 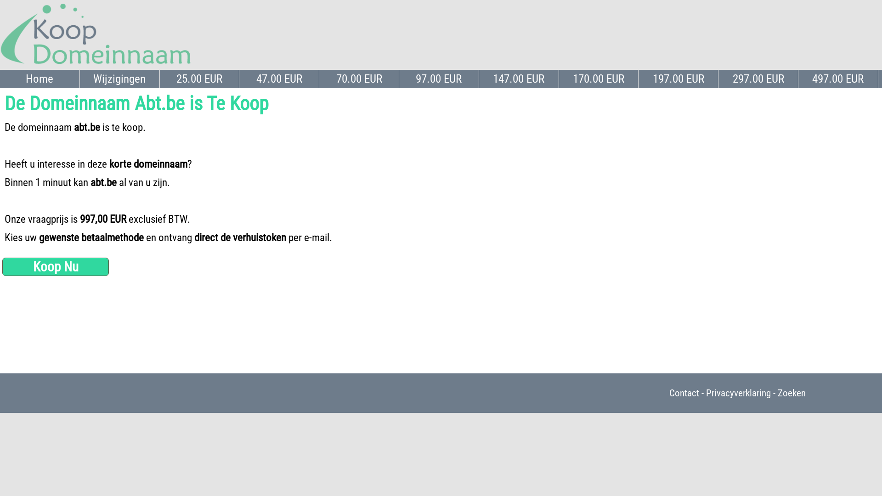 I want to click on 70.00 EUR, so click(x=359, y=79).